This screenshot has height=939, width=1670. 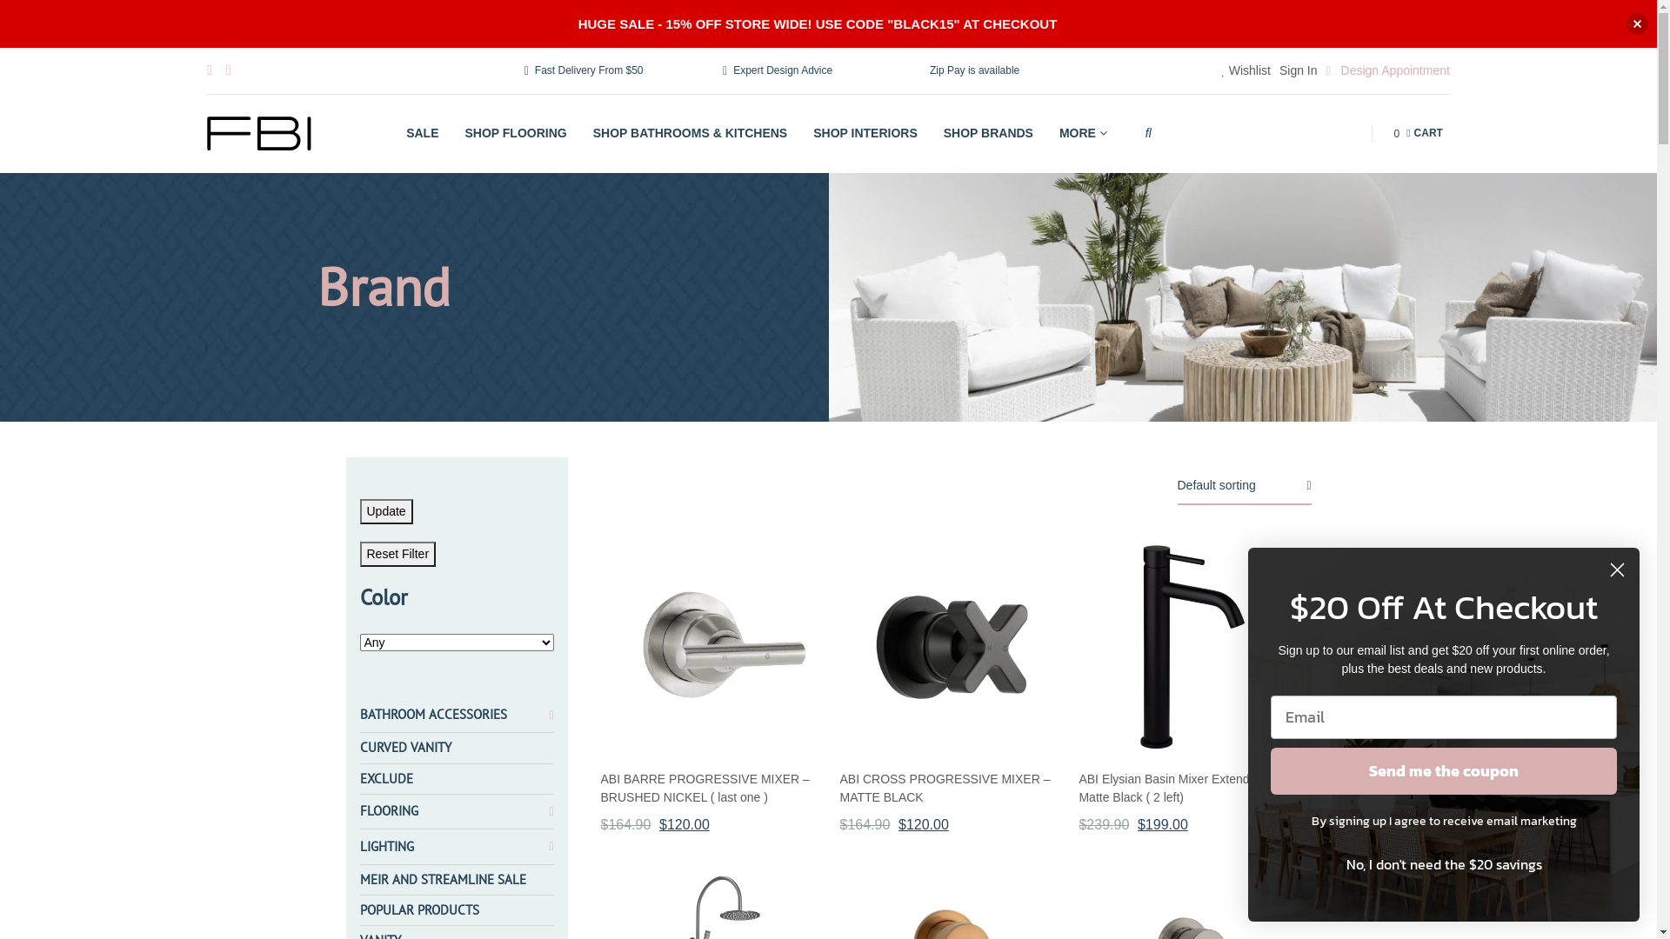 What do you see at coordinates (988, 134) in the screenshot?
I see `SHOP BRANDS` at bounding box center [988, 134].